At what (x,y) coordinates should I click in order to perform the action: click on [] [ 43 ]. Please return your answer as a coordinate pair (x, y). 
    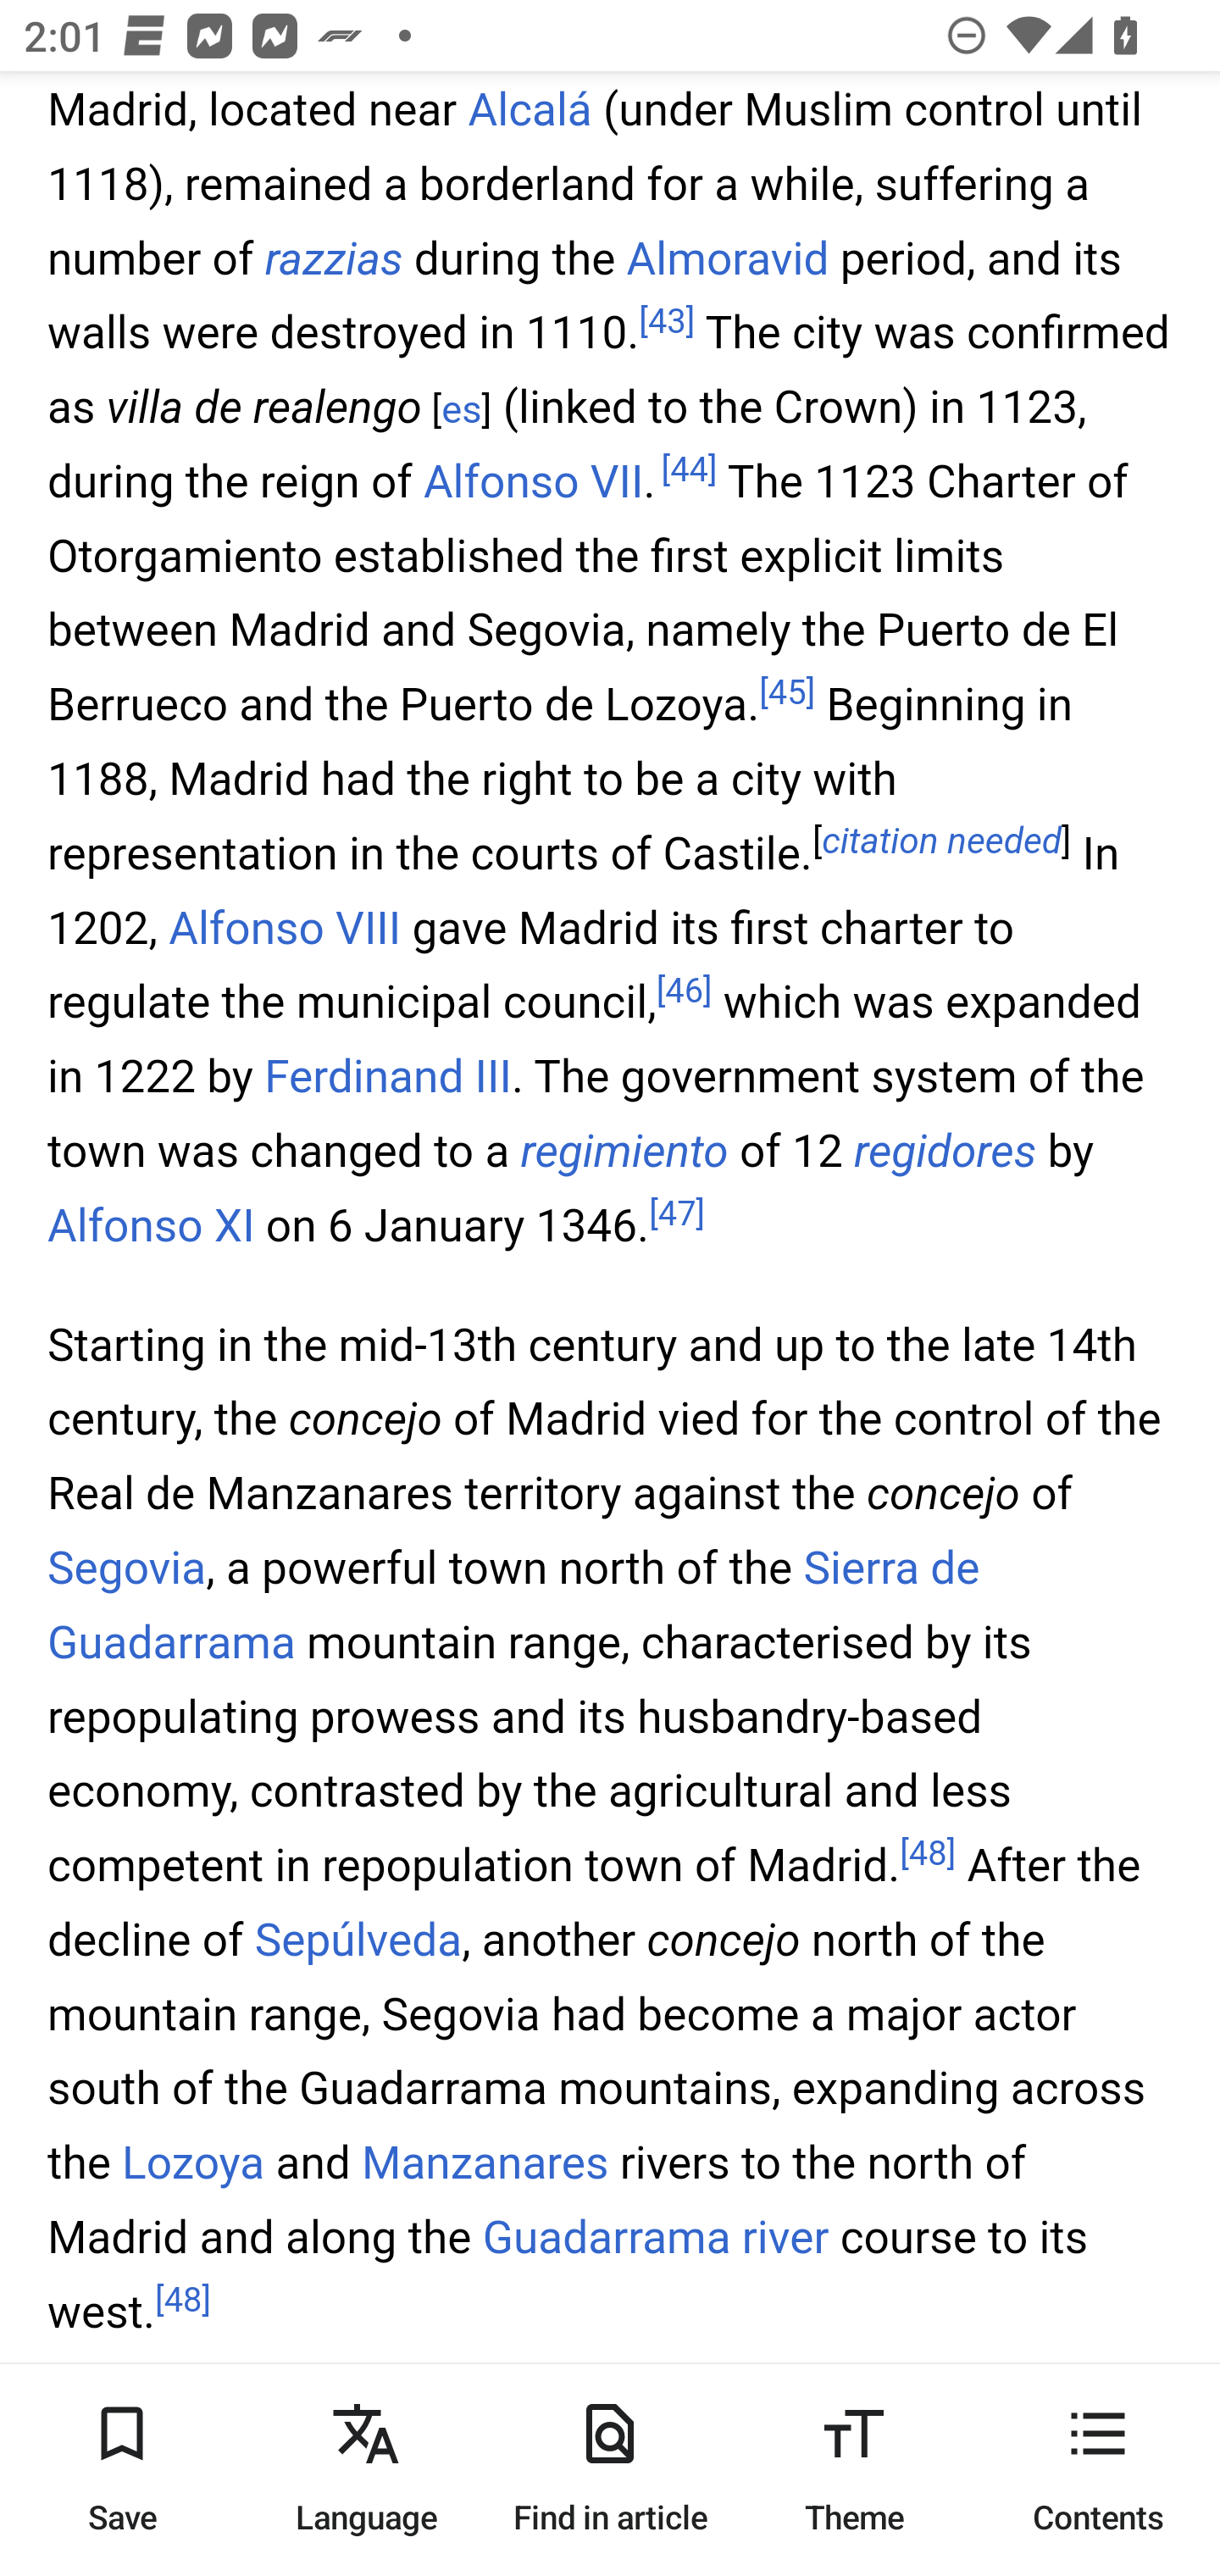
    Looking at the image, I should click on (666, 322).